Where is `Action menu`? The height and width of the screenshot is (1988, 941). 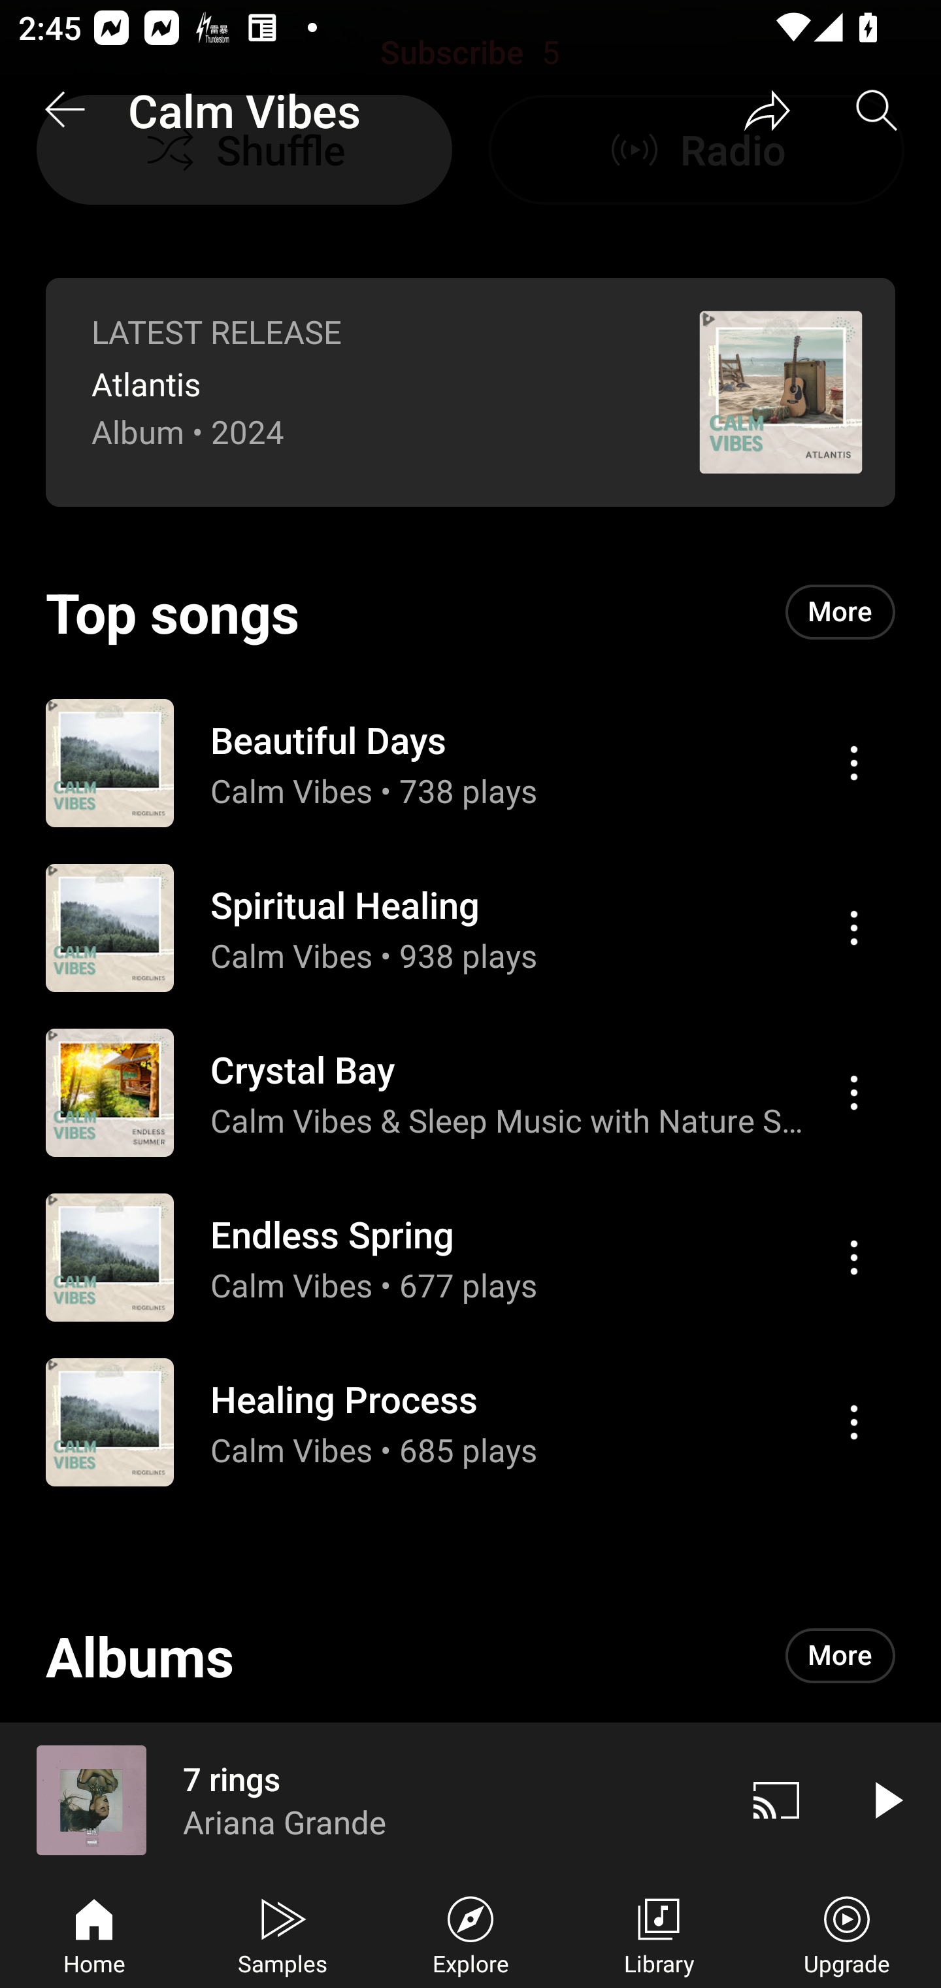
Action menu is located at coordinates (853, 763).